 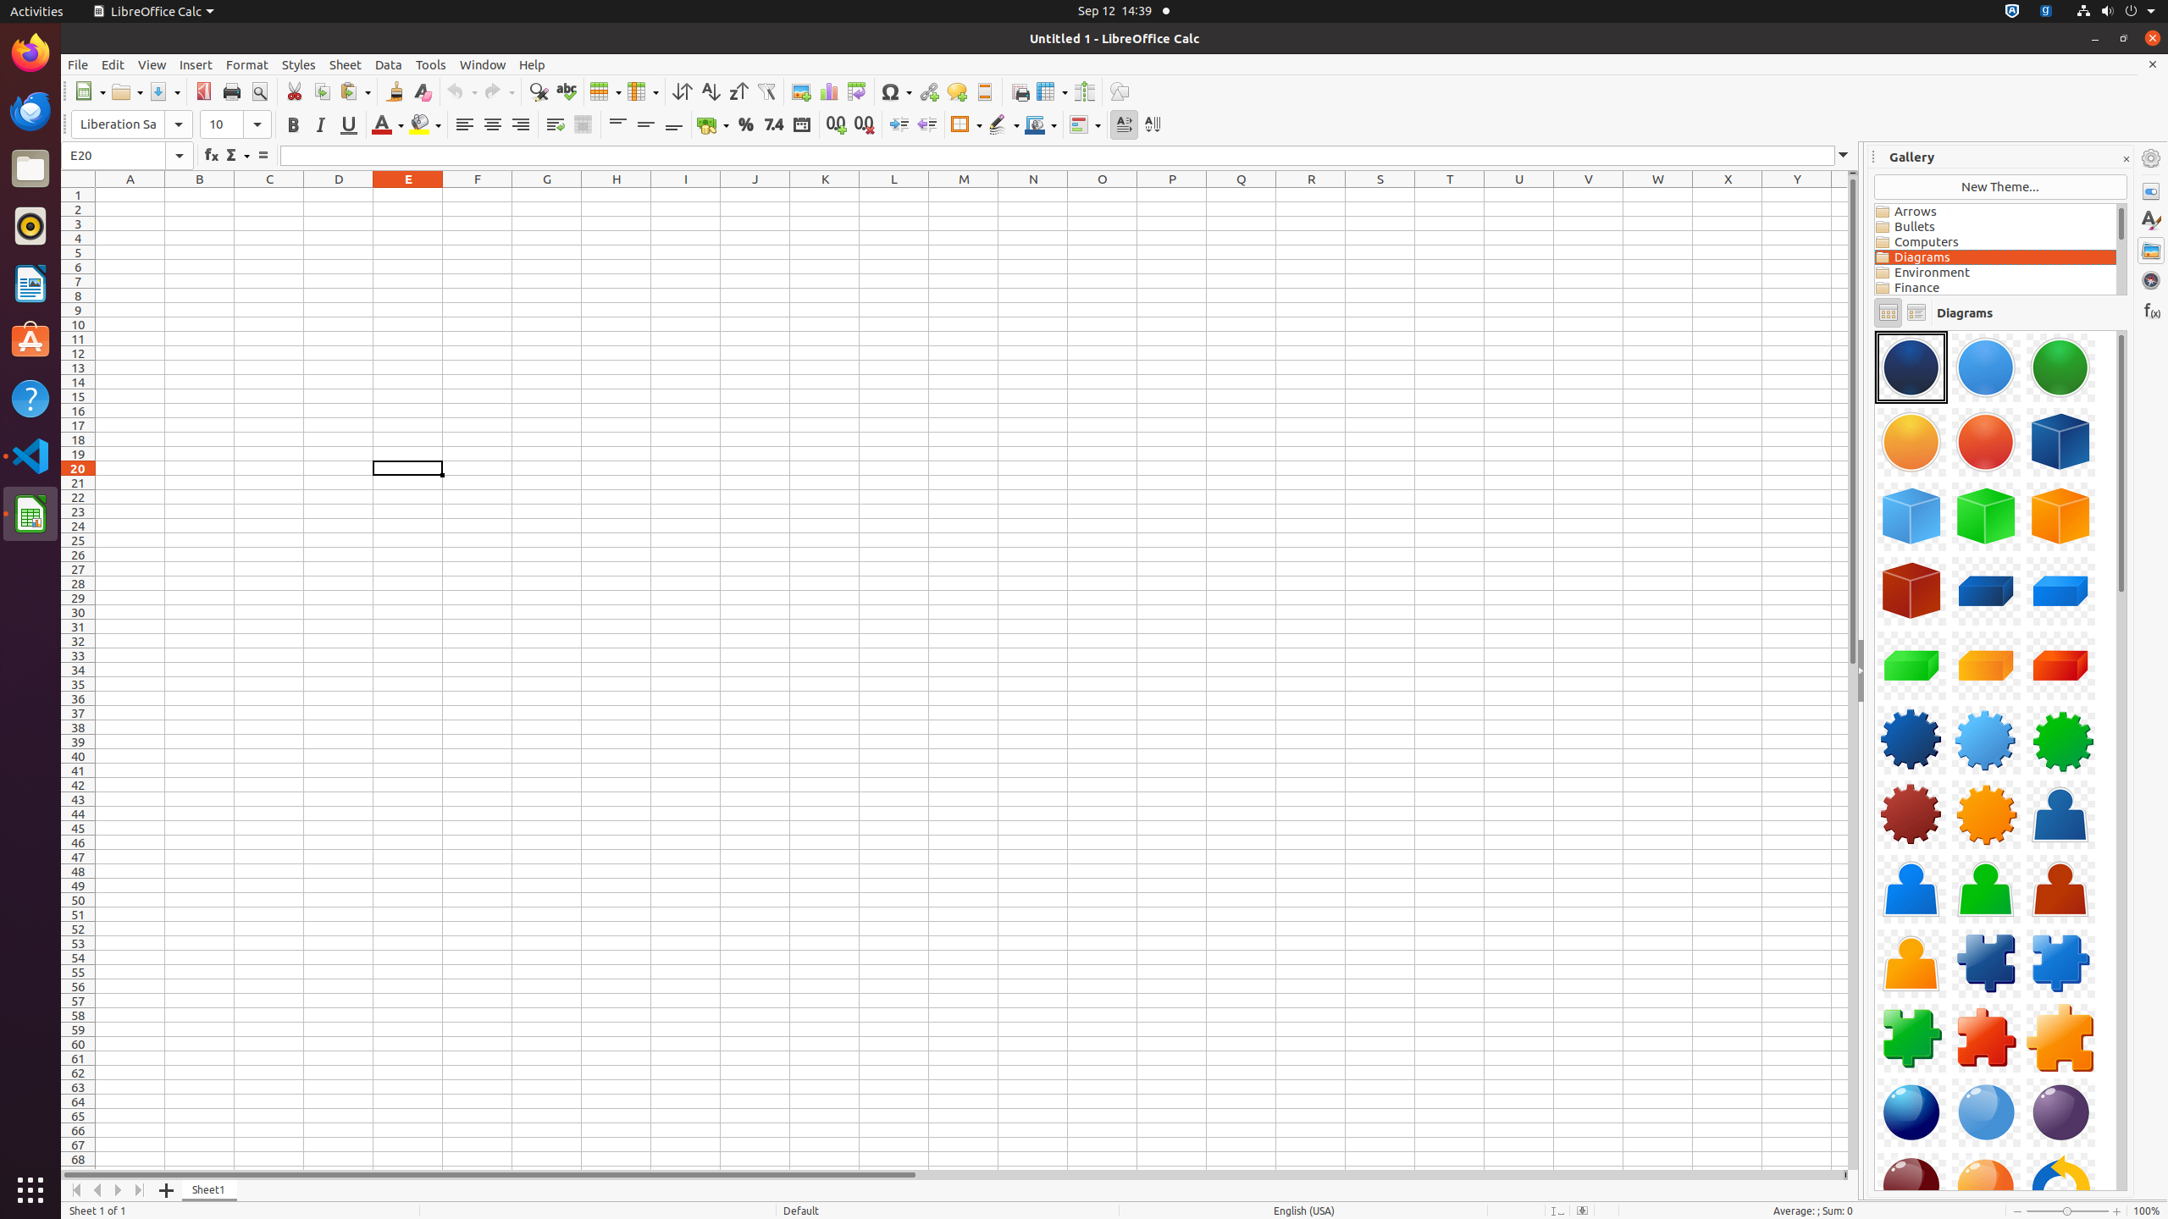 I want to click on Clear, so click(x=422, y=91).